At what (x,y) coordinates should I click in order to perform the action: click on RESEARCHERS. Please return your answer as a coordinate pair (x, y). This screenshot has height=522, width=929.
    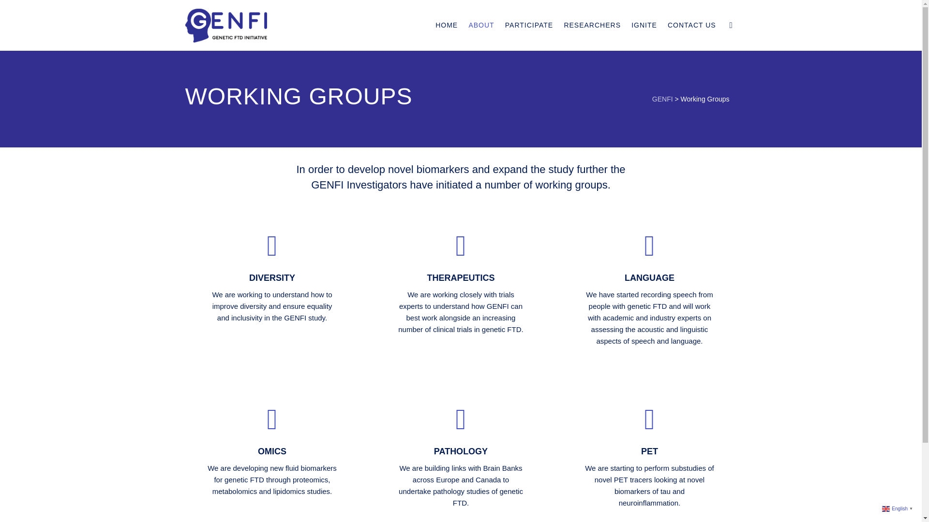
    Looking at the image, I should click on (592, 25).